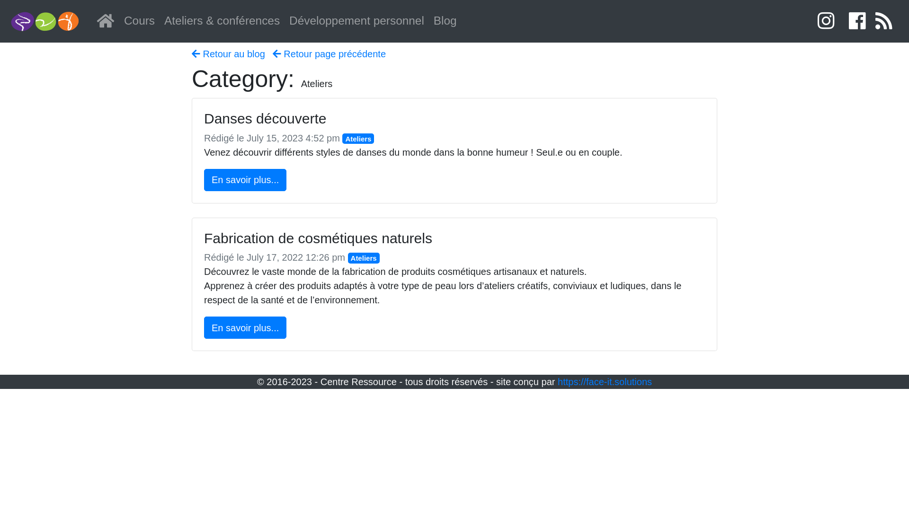 The image size is (909, 511). I want to click on  Retour au blog, so click(228, 53).